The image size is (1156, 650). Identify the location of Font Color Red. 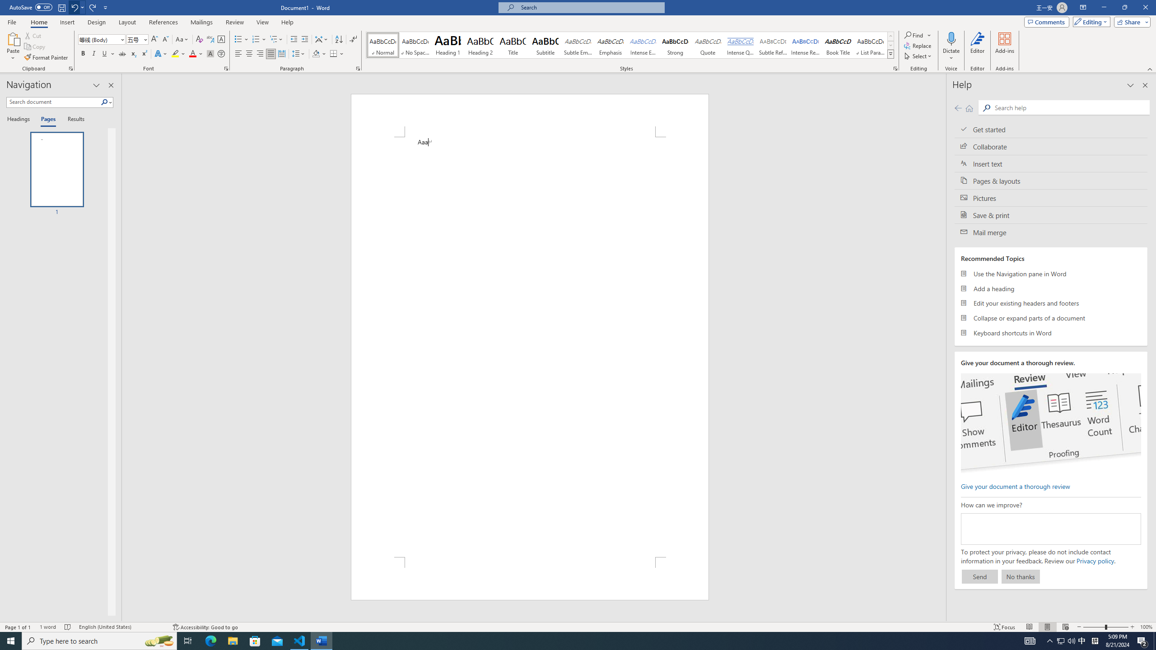
(192, 54).